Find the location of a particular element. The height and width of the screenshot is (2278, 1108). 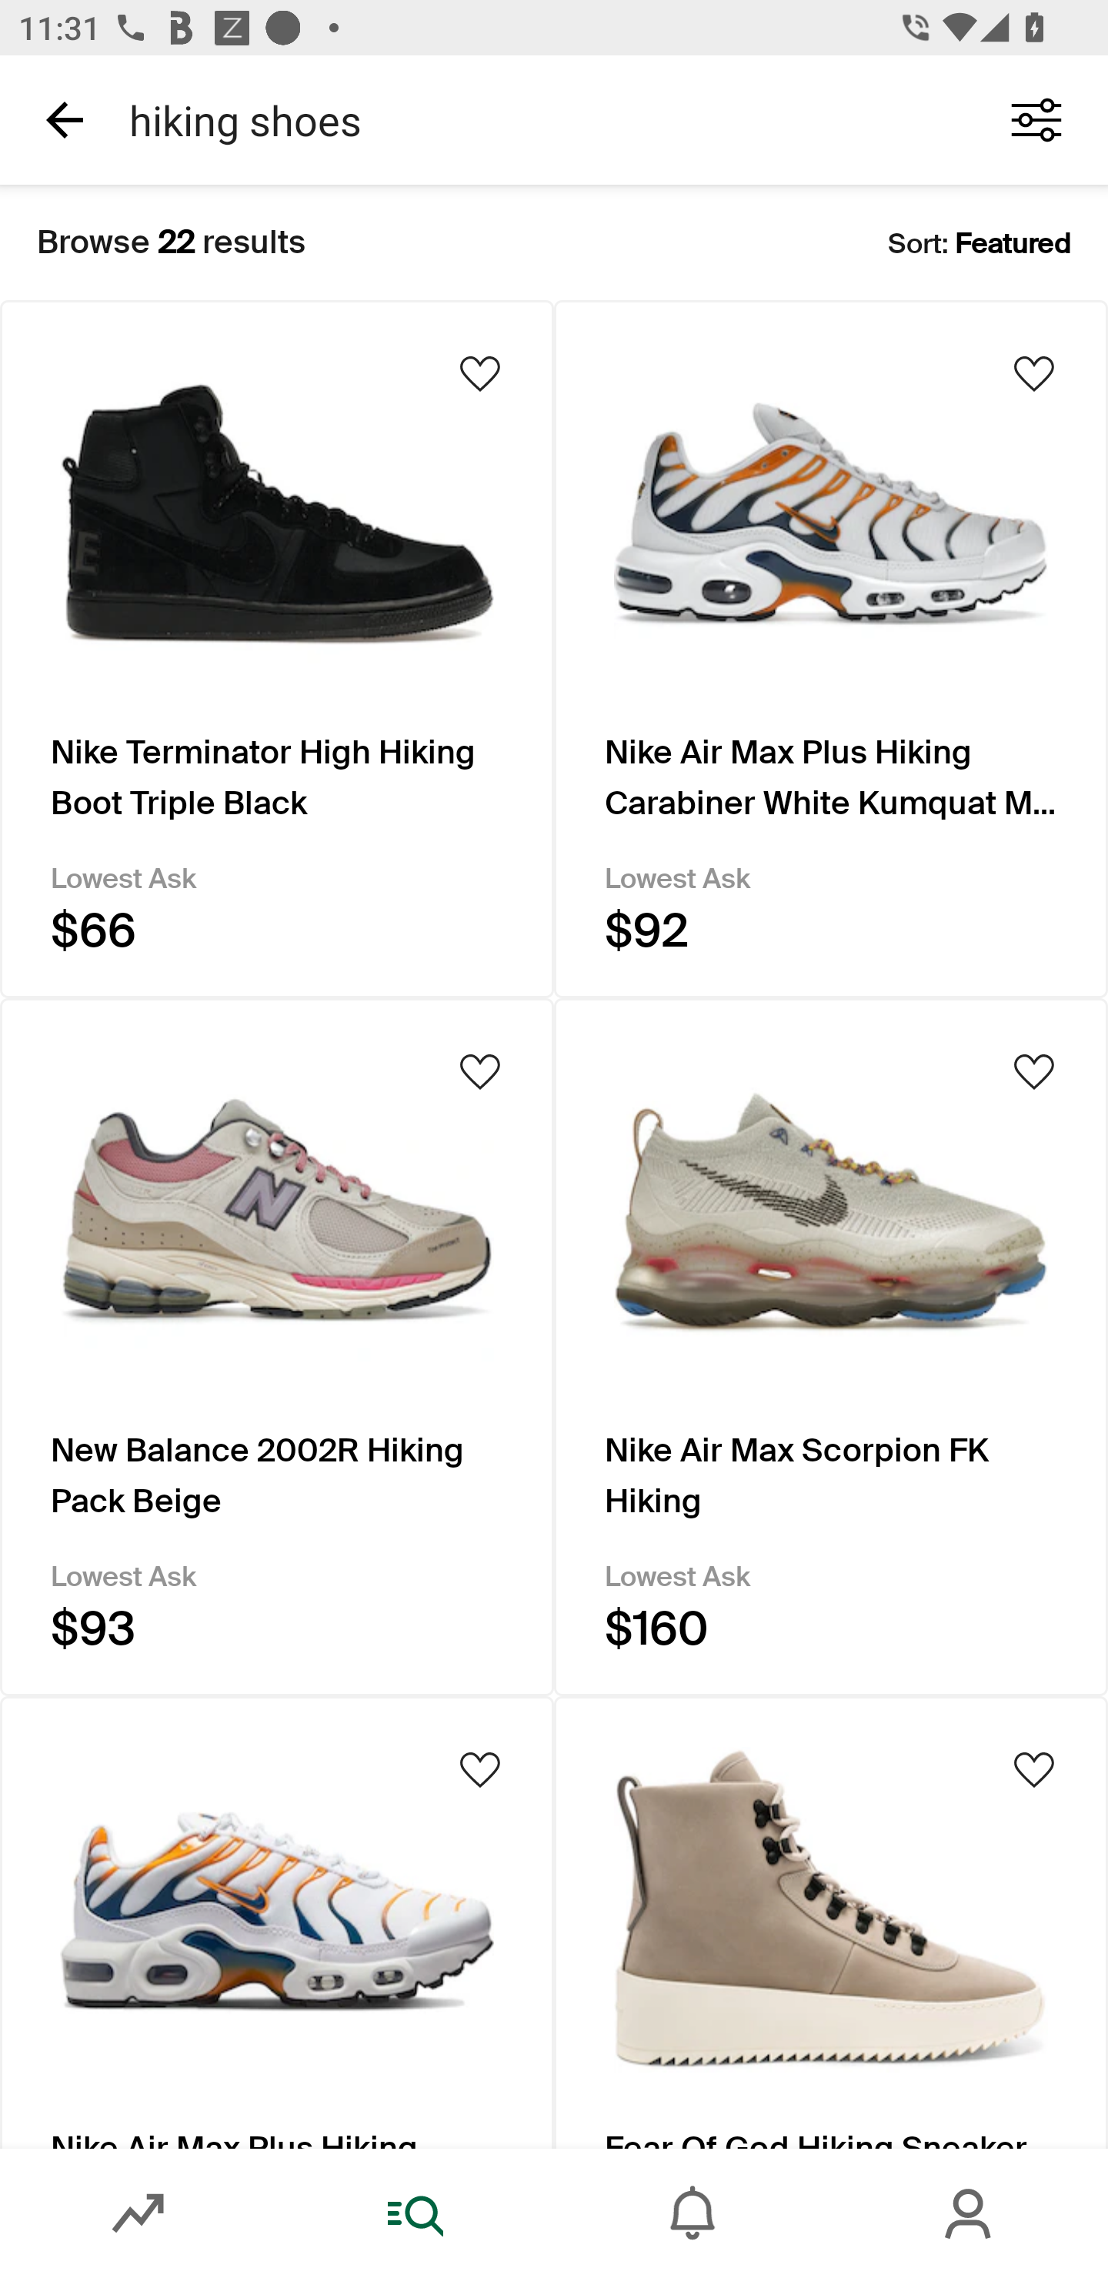

hiking shoes is located at coordinates (537, 119).